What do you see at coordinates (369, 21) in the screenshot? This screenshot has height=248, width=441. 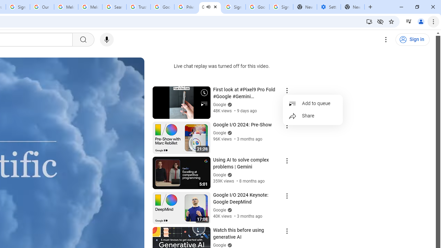 I see `Install YouTube` at bounding box center [369, 21].